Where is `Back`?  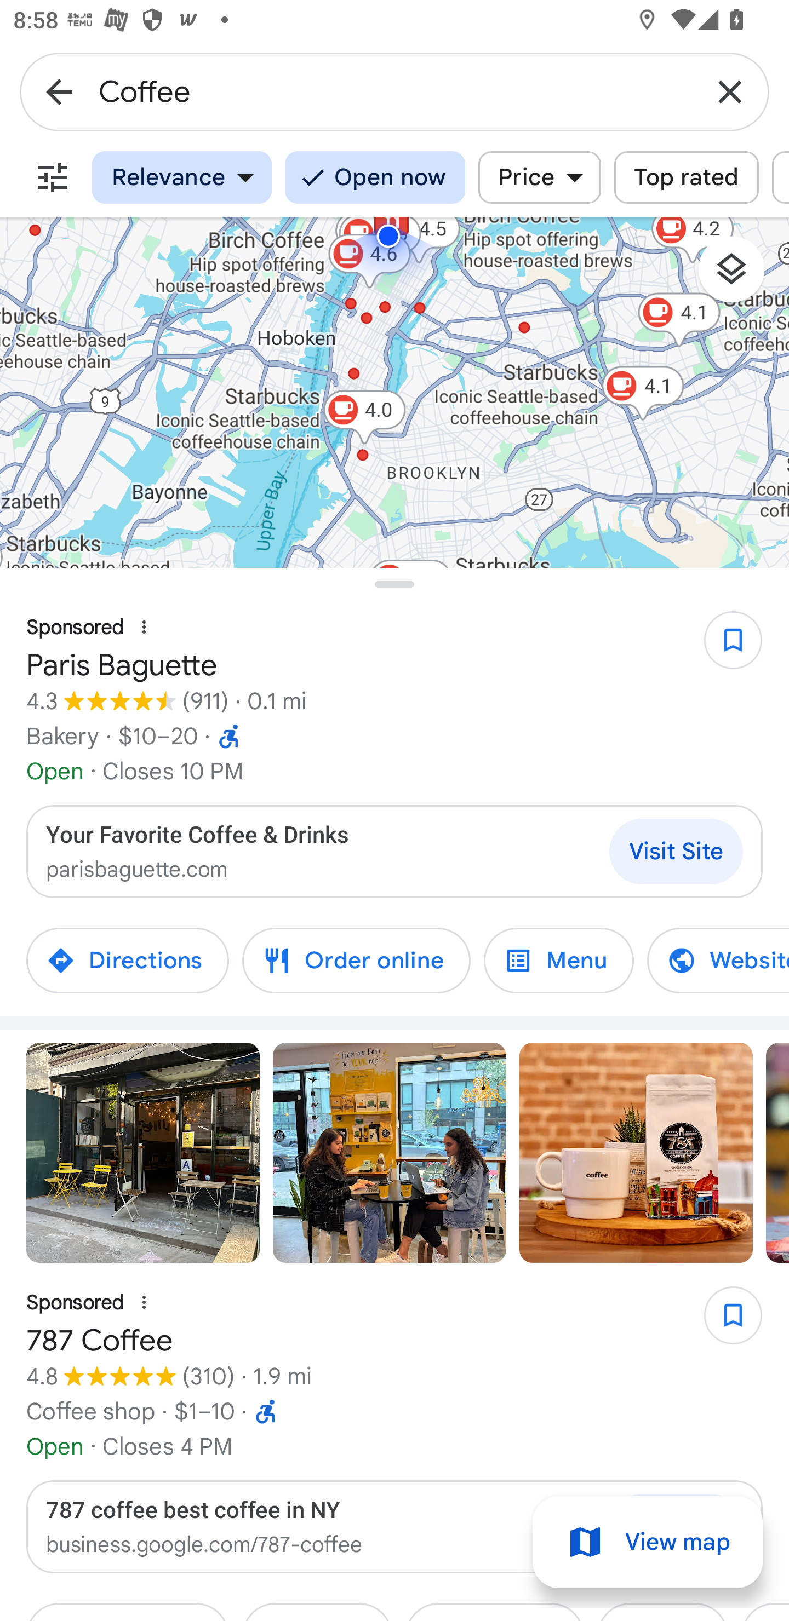 Back is located at coordinates (59, 91).